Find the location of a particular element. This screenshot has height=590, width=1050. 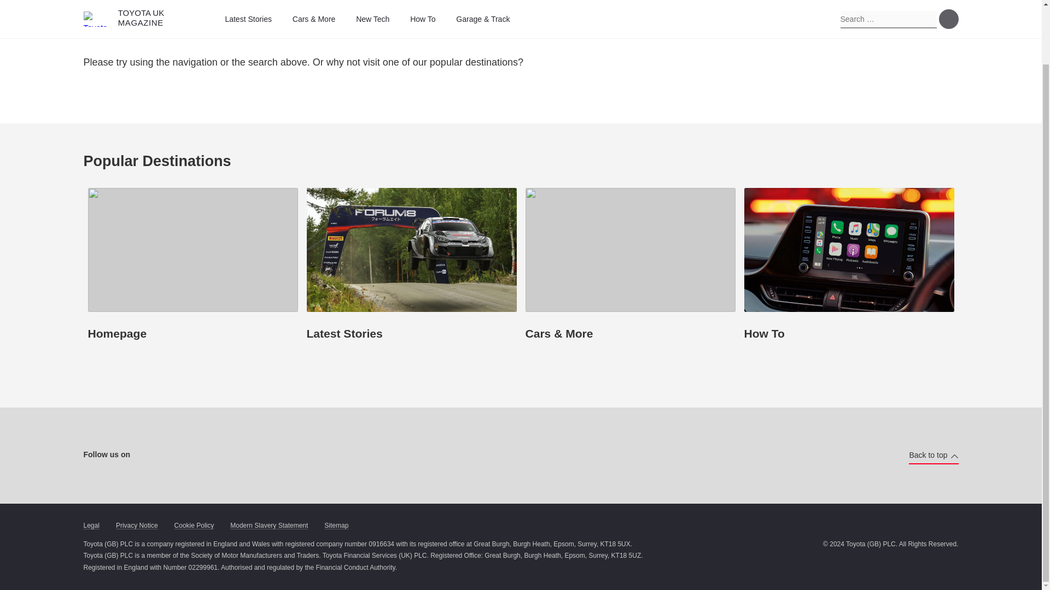

Facebook is located at coordinates (149, 456).